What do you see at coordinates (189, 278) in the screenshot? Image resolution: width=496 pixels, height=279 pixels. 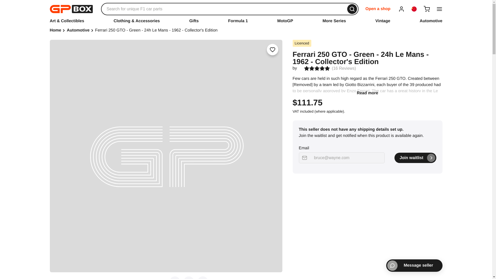 I see `Click to see share on Facebook` at bounding box center [189, 278].